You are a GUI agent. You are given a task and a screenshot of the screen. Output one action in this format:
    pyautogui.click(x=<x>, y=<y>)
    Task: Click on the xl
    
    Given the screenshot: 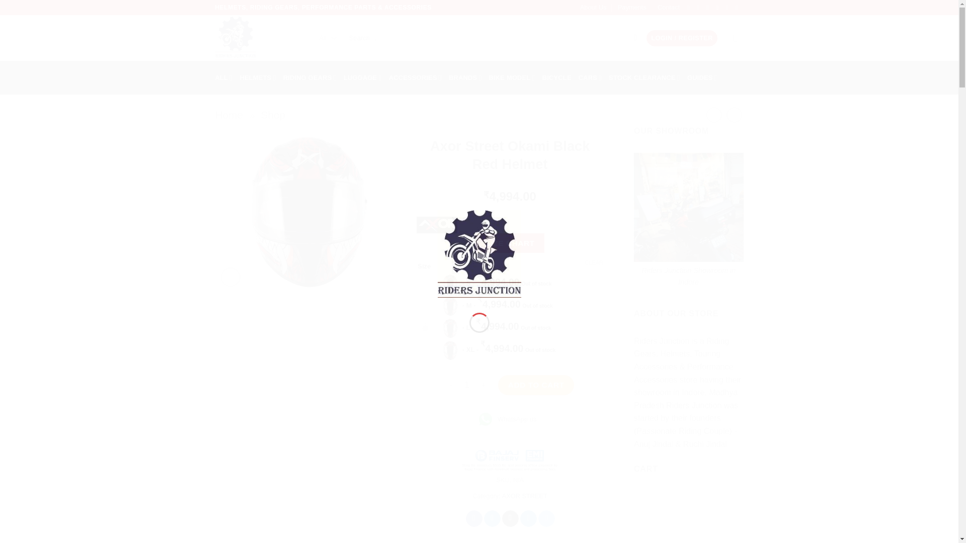 What is the action you would take?
    pyautogui.click(x=425, y=350)
    